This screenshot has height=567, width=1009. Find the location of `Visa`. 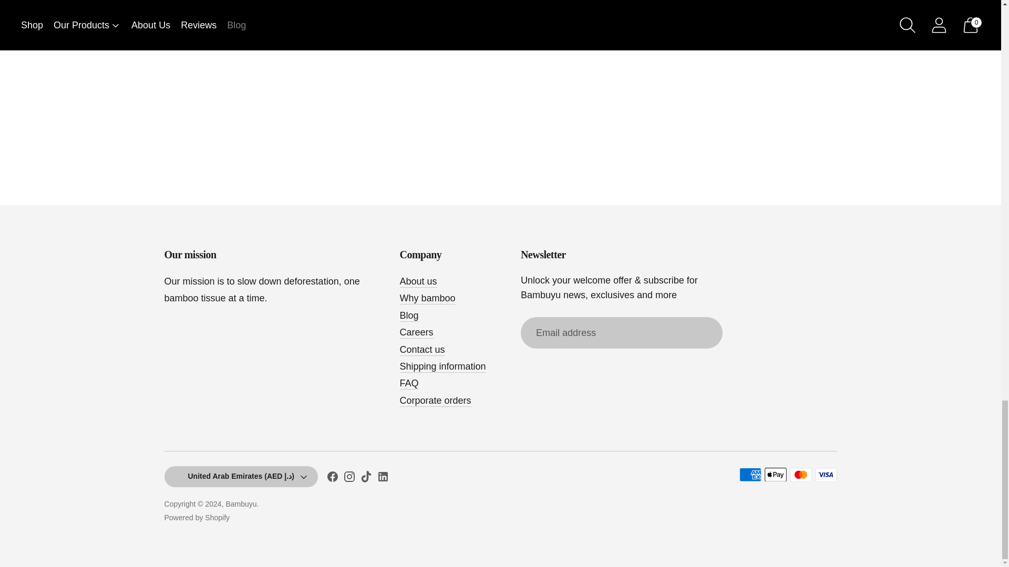

Visa is located at coordinates (825, 475).